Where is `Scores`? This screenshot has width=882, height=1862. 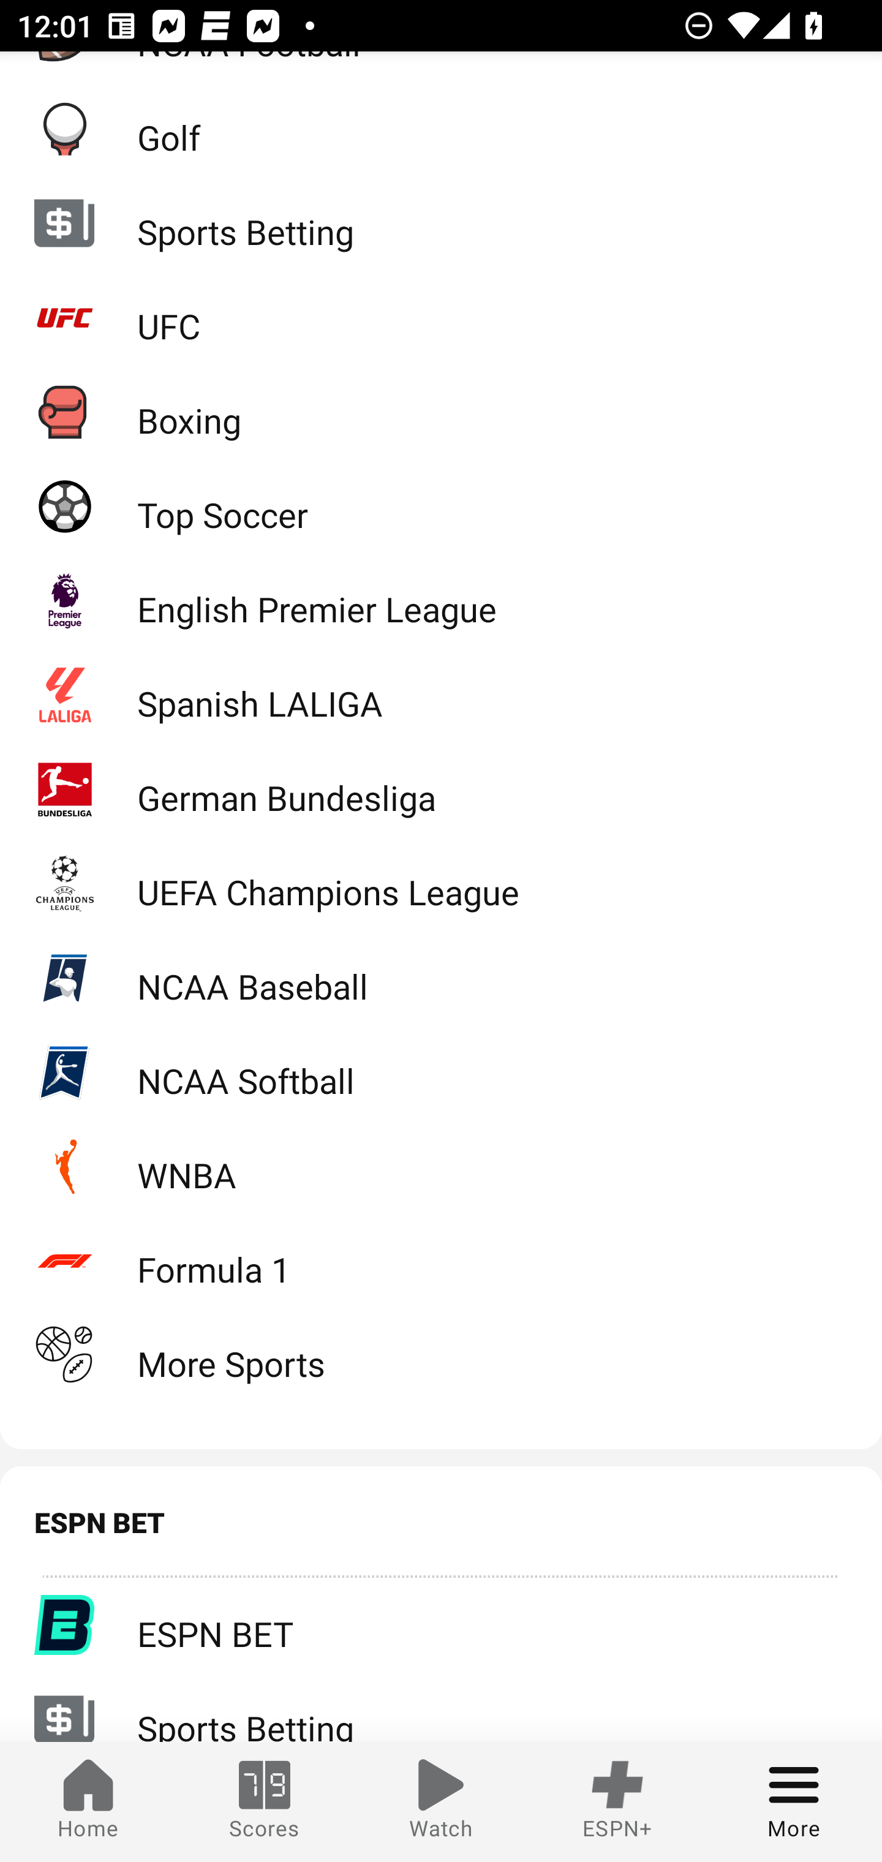
Scores is located at coordinates (265, 1802).